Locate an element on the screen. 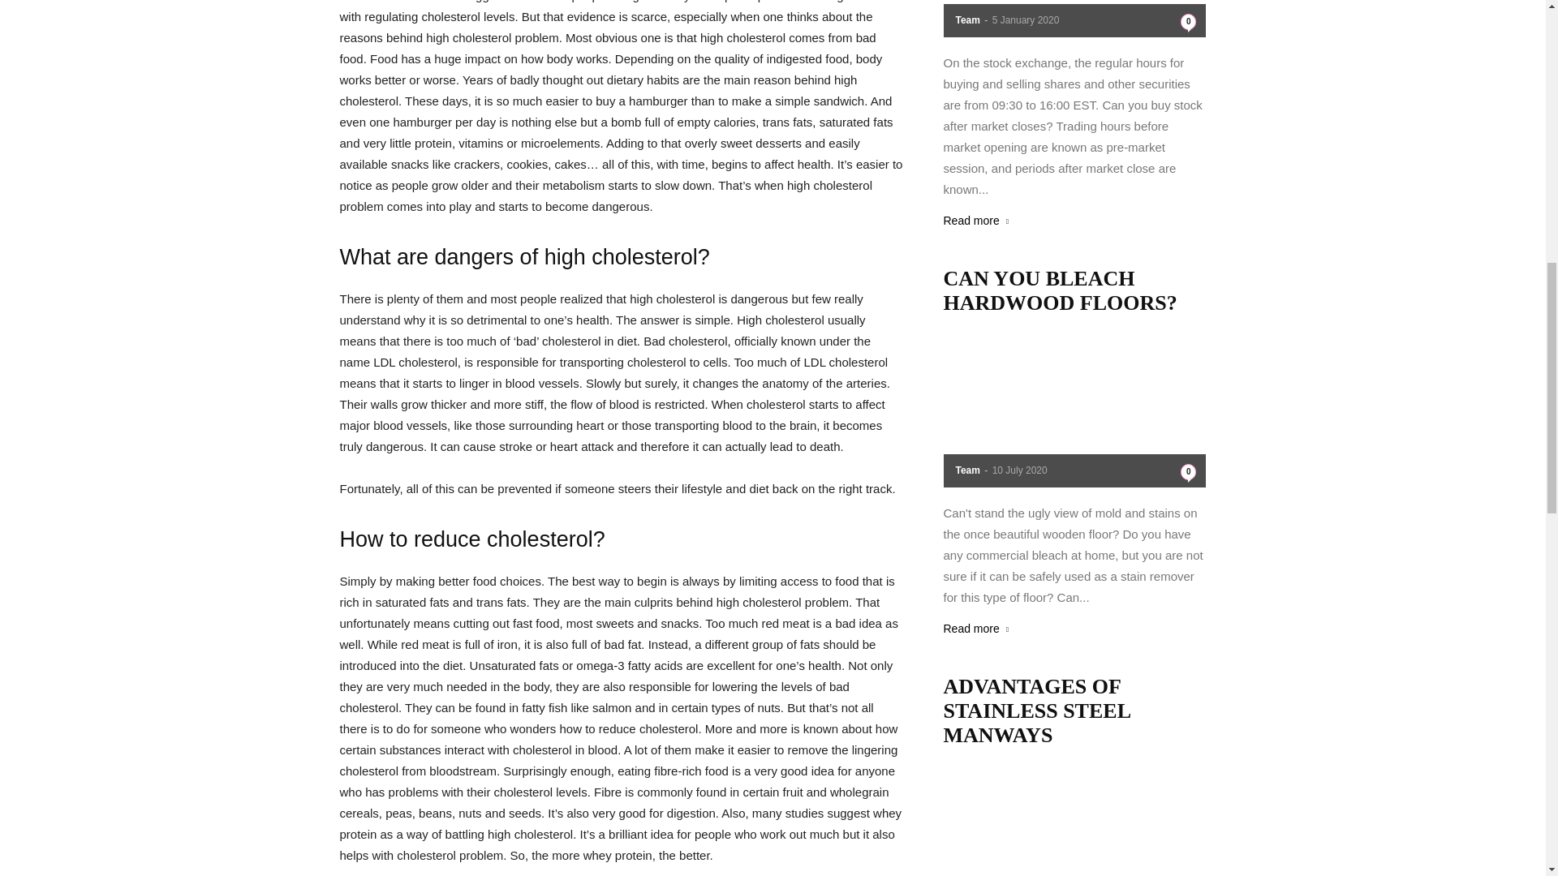  Can you bleach hardwood floors? is located at coordinates (1059, 290).